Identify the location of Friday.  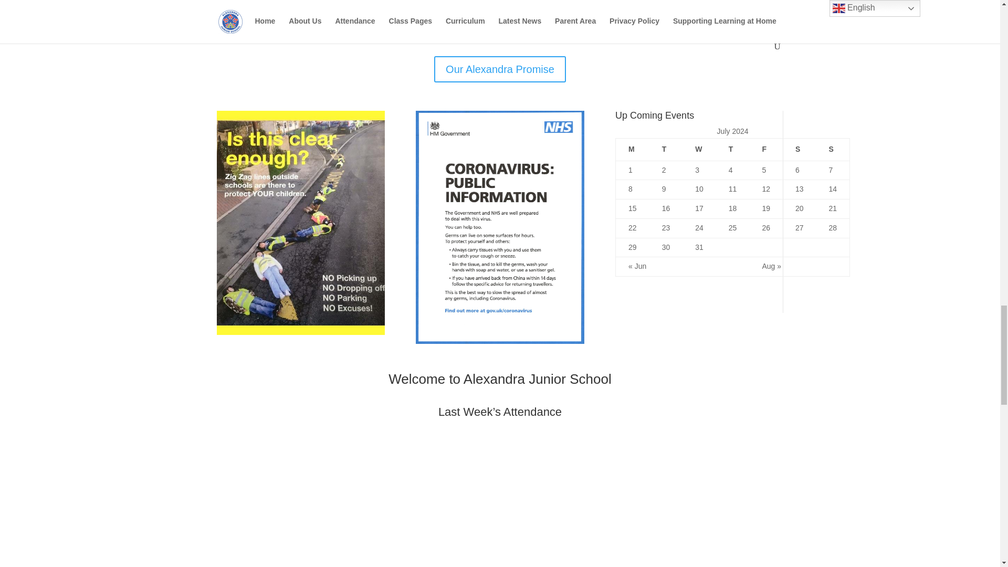
(765, 149).